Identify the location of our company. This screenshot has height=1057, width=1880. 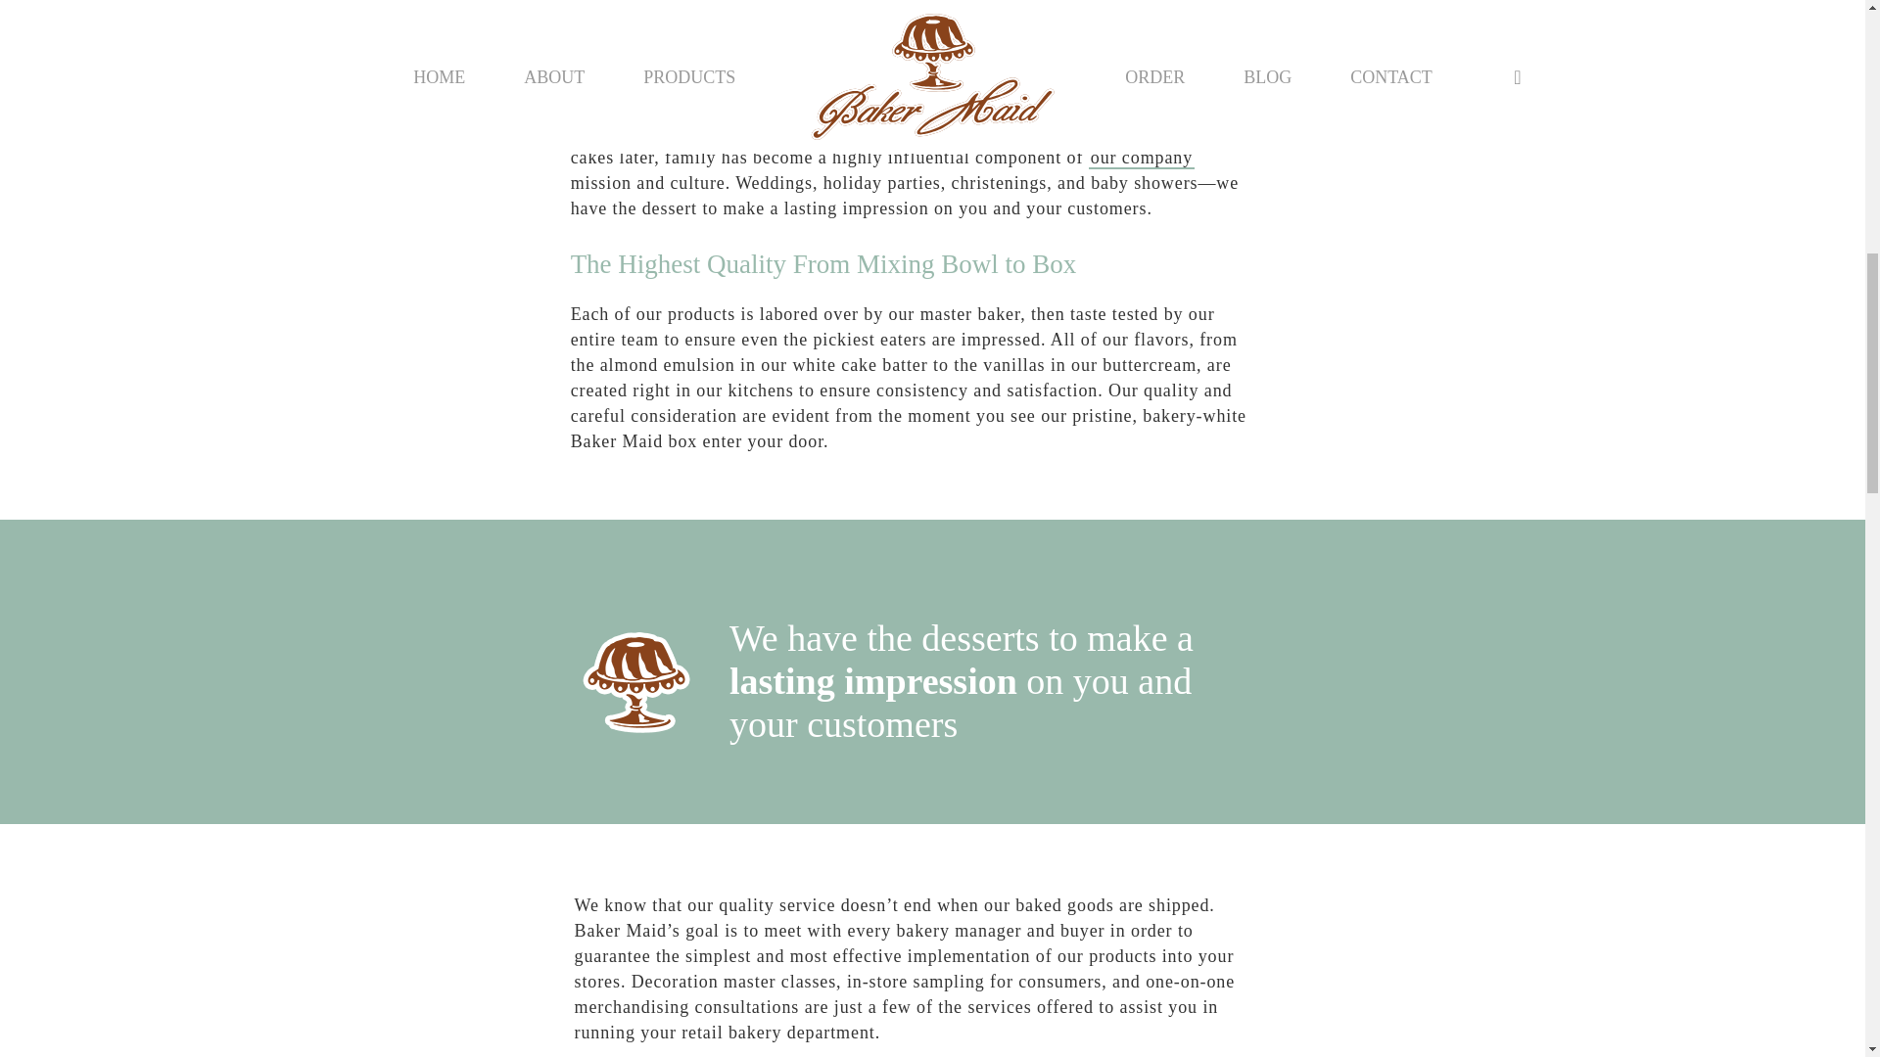
(1141, 159).